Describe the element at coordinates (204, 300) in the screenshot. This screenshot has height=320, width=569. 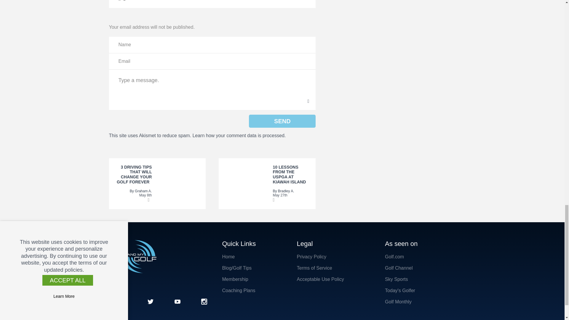
I see `instagram` at that location.